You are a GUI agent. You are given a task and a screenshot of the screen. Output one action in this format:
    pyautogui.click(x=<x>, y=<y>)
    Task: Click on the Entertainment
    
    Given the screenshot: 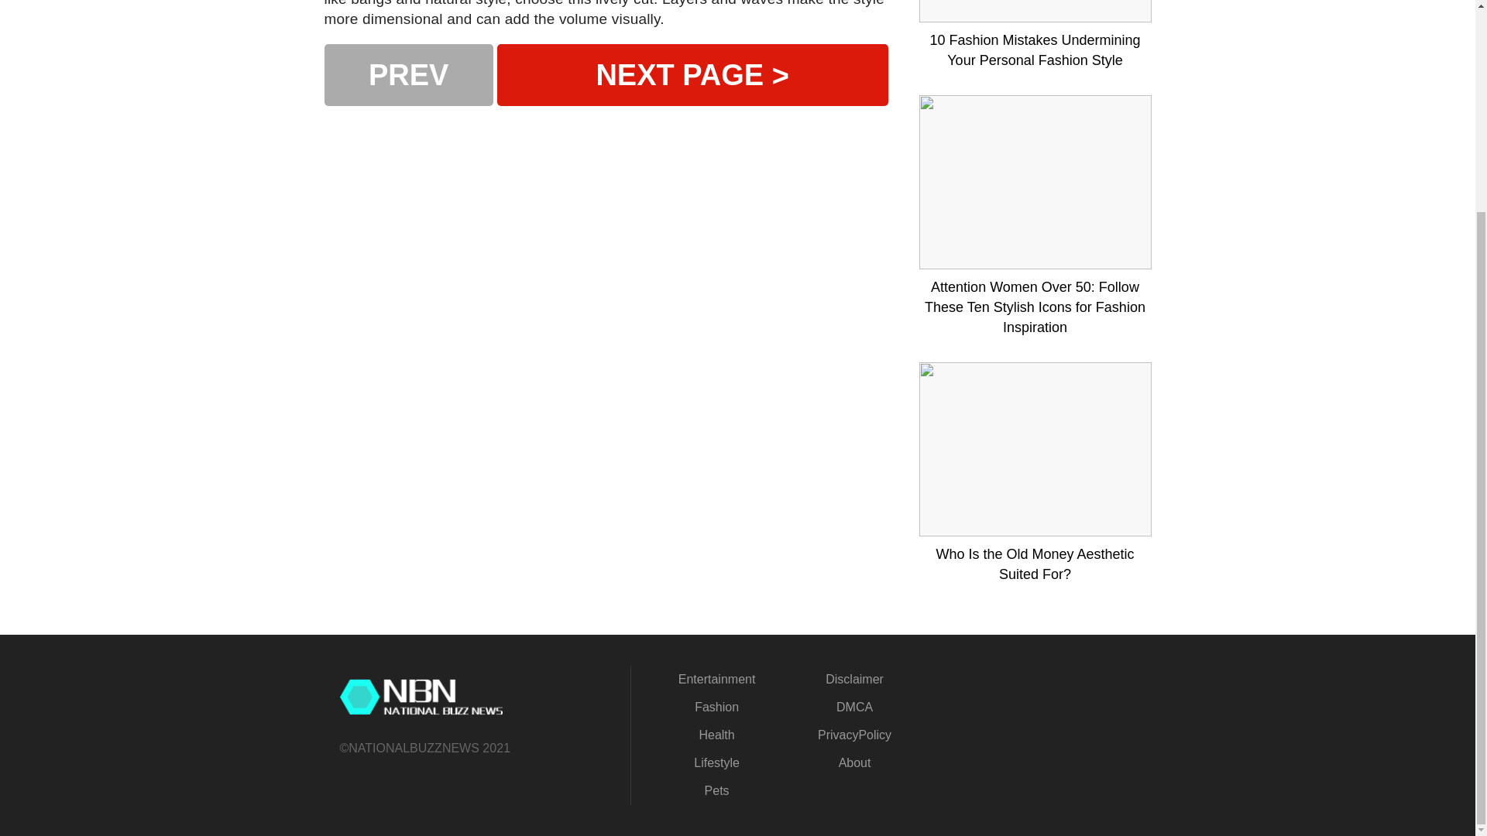 What is the action you would take?
    pyautogui.click(x=716, y=679)
    